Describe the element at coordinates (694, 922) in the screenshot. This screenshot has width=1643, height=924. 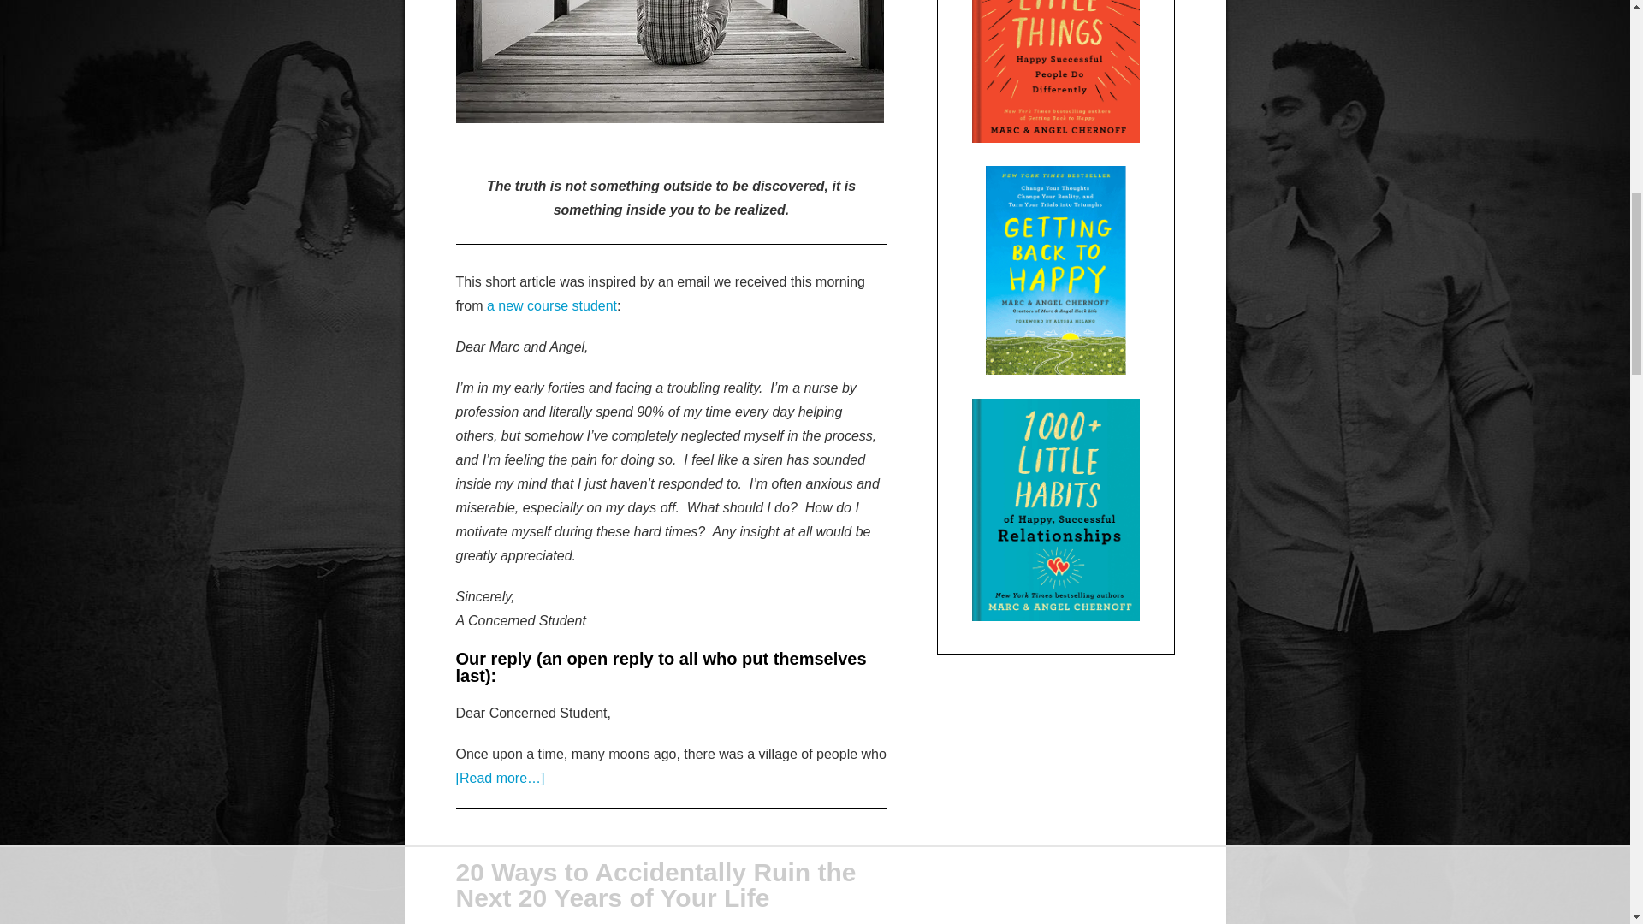
I see `43 COMMENTS` at that location.